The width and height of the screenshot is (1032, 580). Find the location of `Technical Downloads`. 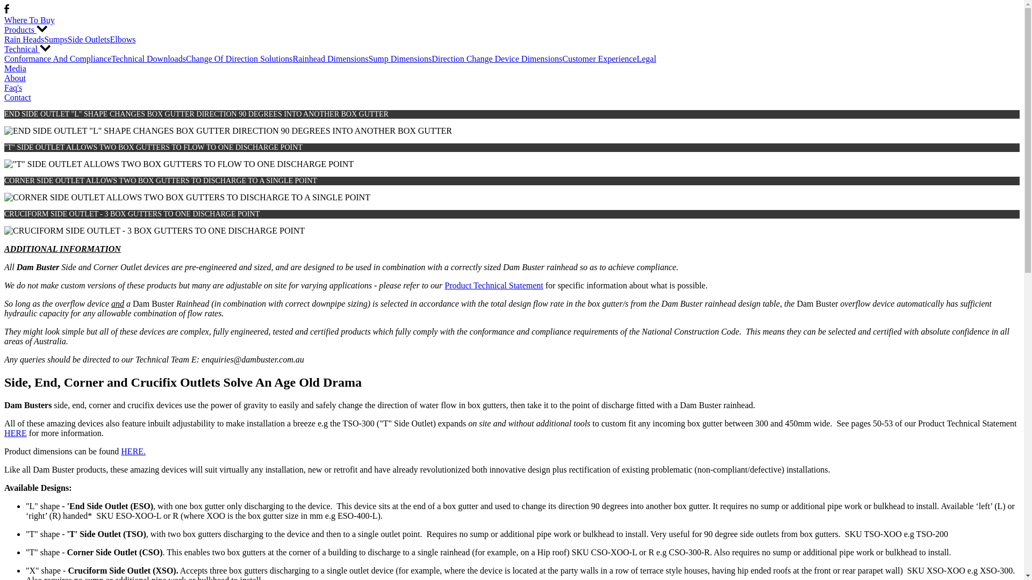

Technical Downloads is located at coordinates (148, 59).